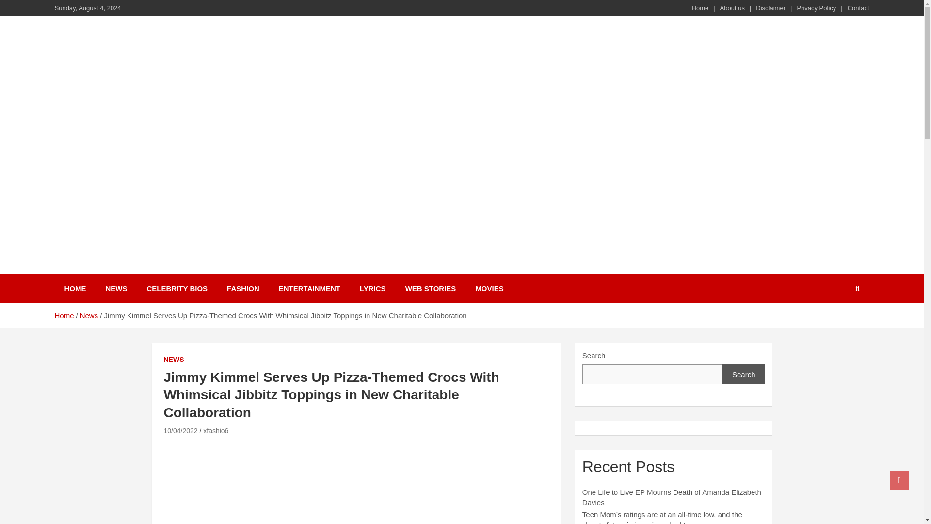 Image resolution: width=931 pixels, height=524 pixels. Describe the element at coordinates (174, 360) in the screenshot. I see `NEWS` at that location.